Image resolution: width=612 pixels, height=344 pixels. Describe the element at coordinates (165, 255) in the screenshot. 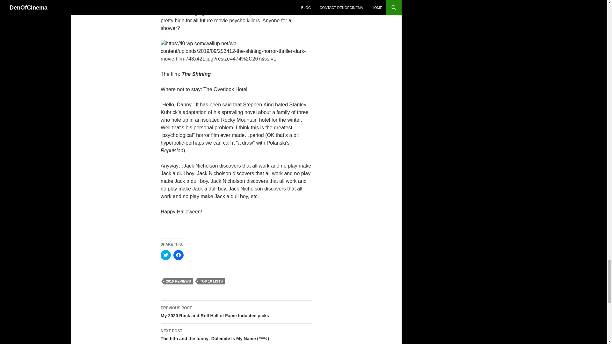

I see `Click to share on Twitter` at that location.